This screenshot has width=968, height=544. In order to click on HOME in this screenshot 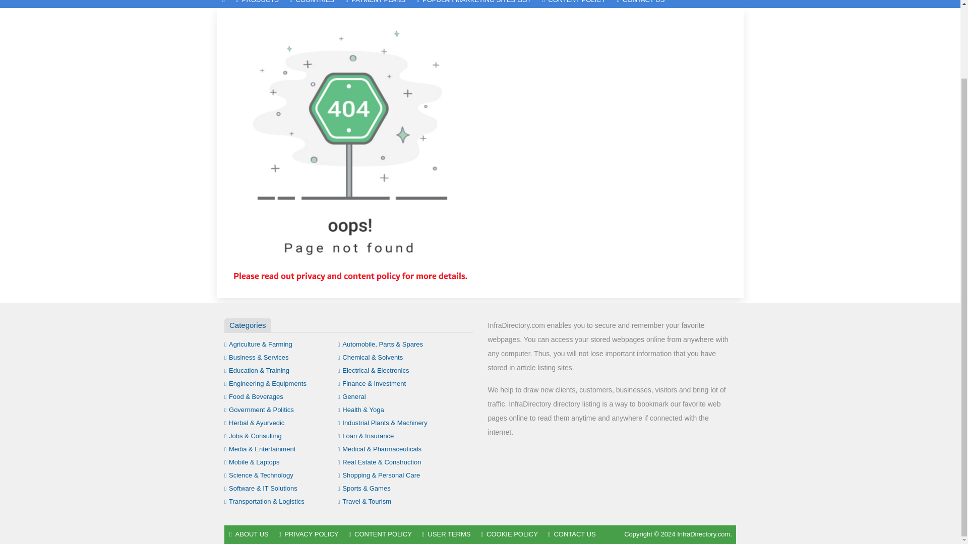, I will do `click(223, 4)`.